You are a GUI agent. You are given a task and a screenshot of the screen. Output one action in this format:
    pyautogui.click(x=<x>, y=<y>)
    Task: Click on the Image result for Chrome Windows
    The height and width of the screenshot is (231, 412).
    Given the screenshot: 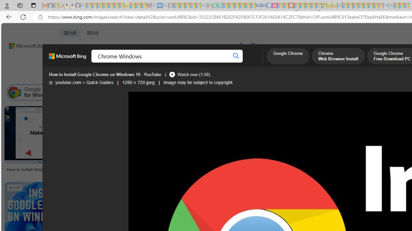 What is the action you would take?
    pyautogui.click(x=189, y=196)
    